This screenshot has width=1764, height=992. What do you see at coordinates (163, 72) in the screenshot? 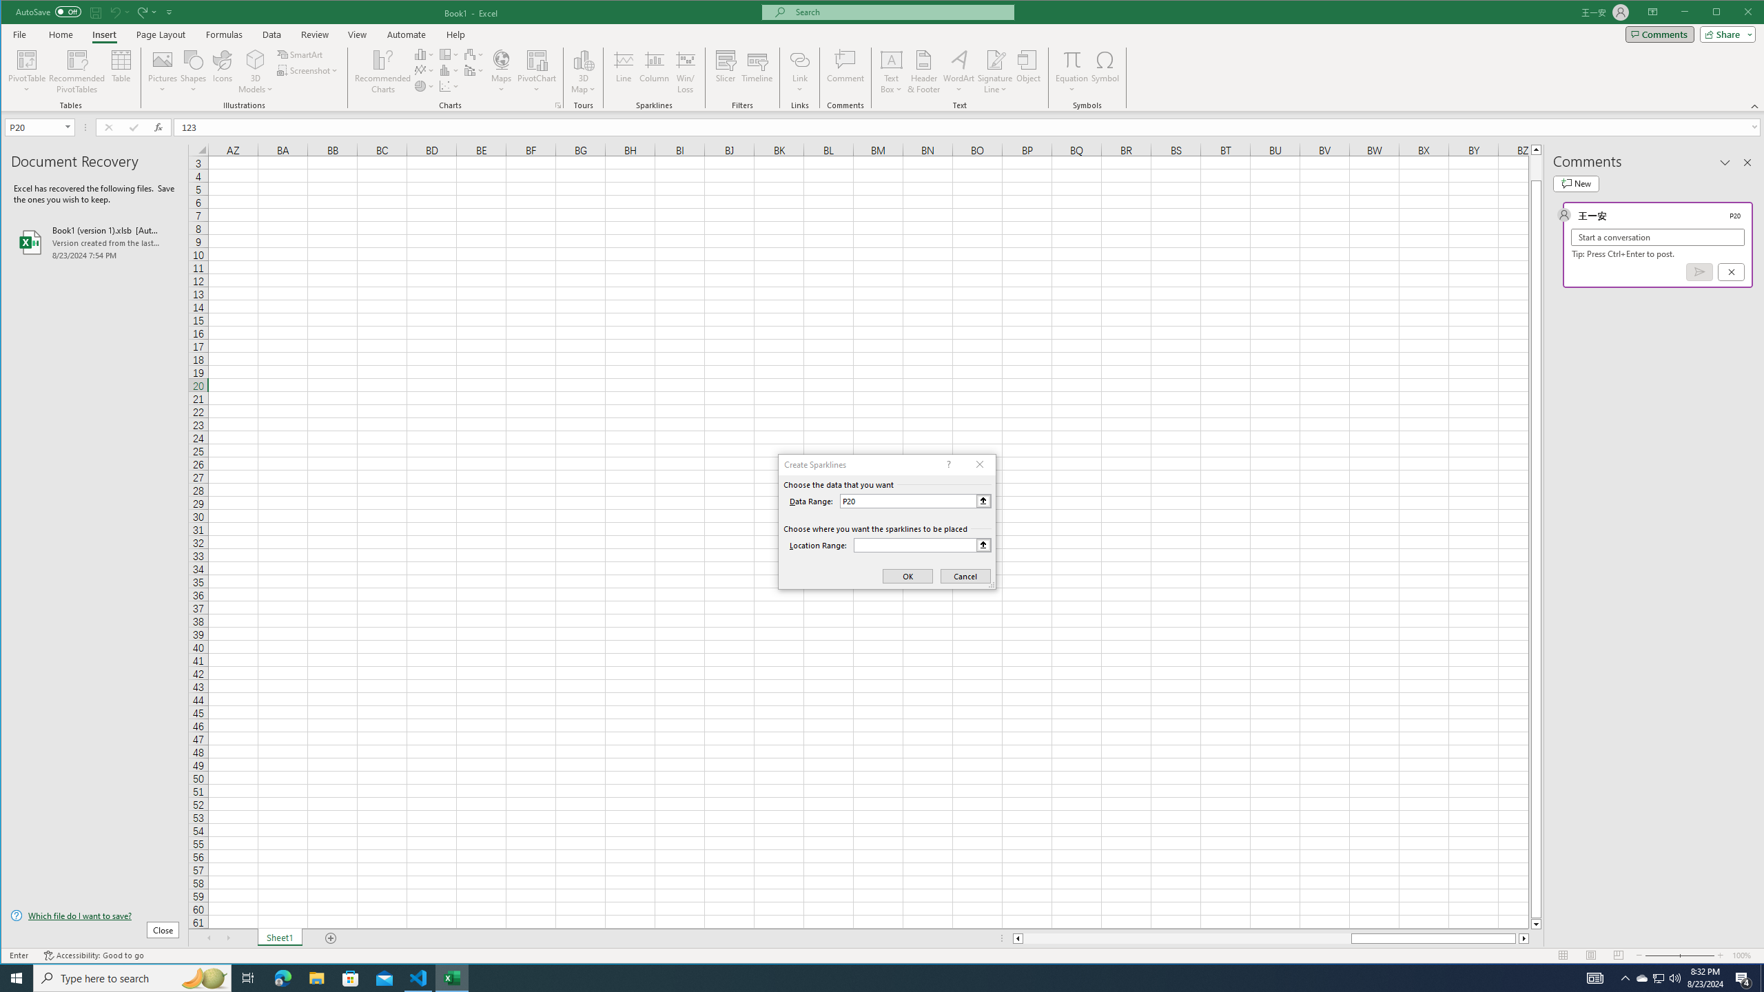
I see `Pictures` at bounding box center [163, 72].